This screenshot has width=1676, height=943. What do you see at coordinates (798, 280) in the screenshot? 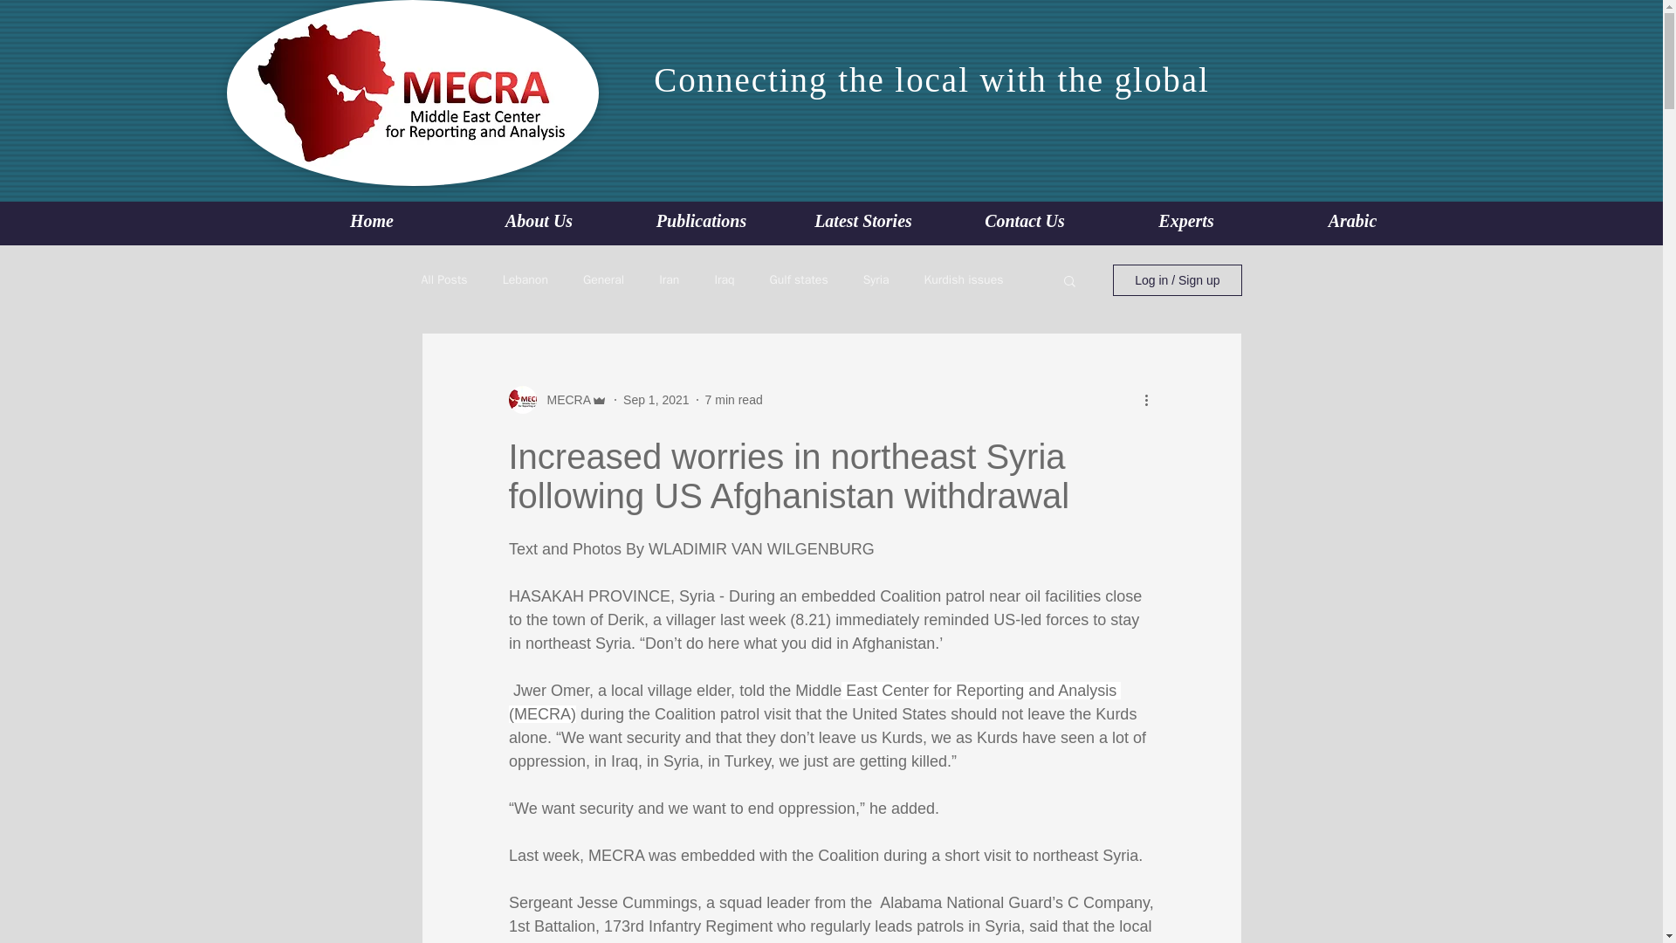
I see `Gulf states` at bounding box center [798, 280].